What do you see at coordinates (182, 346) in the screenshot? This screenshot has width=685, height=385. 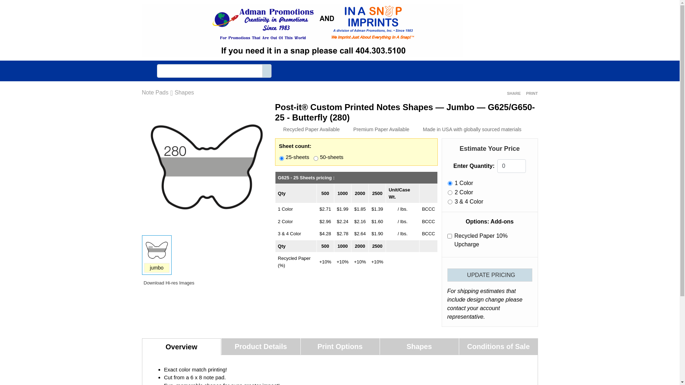 I see `Overview` at bounding box center [182, 346].